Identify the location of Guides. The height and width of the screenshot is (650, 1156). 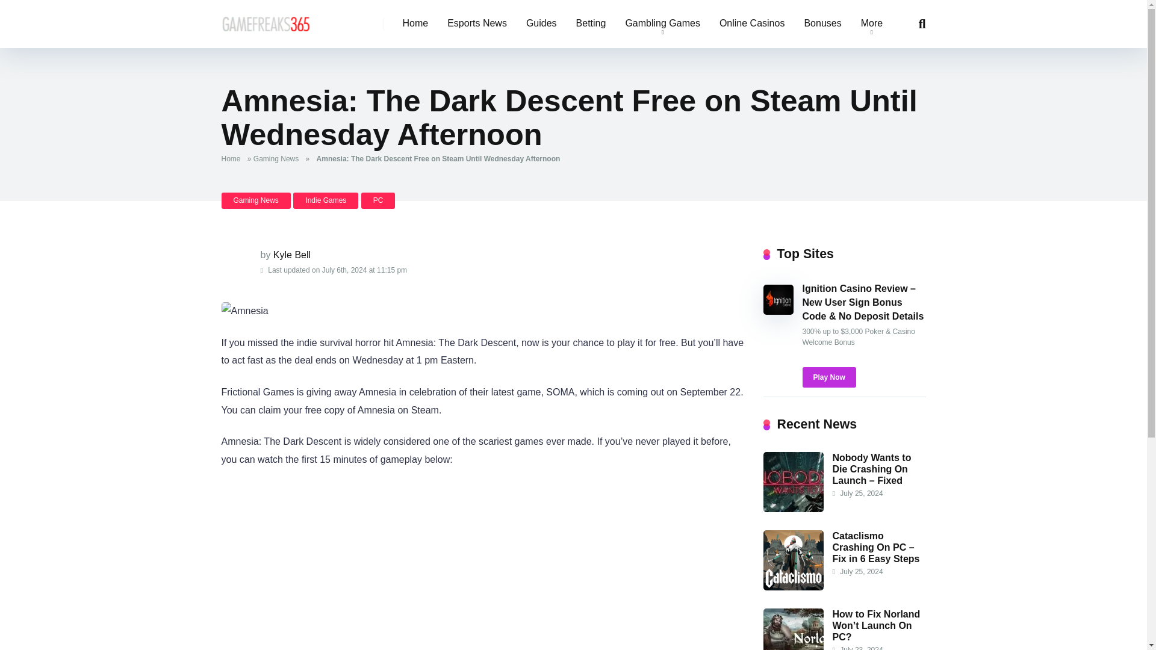
(541, 24).